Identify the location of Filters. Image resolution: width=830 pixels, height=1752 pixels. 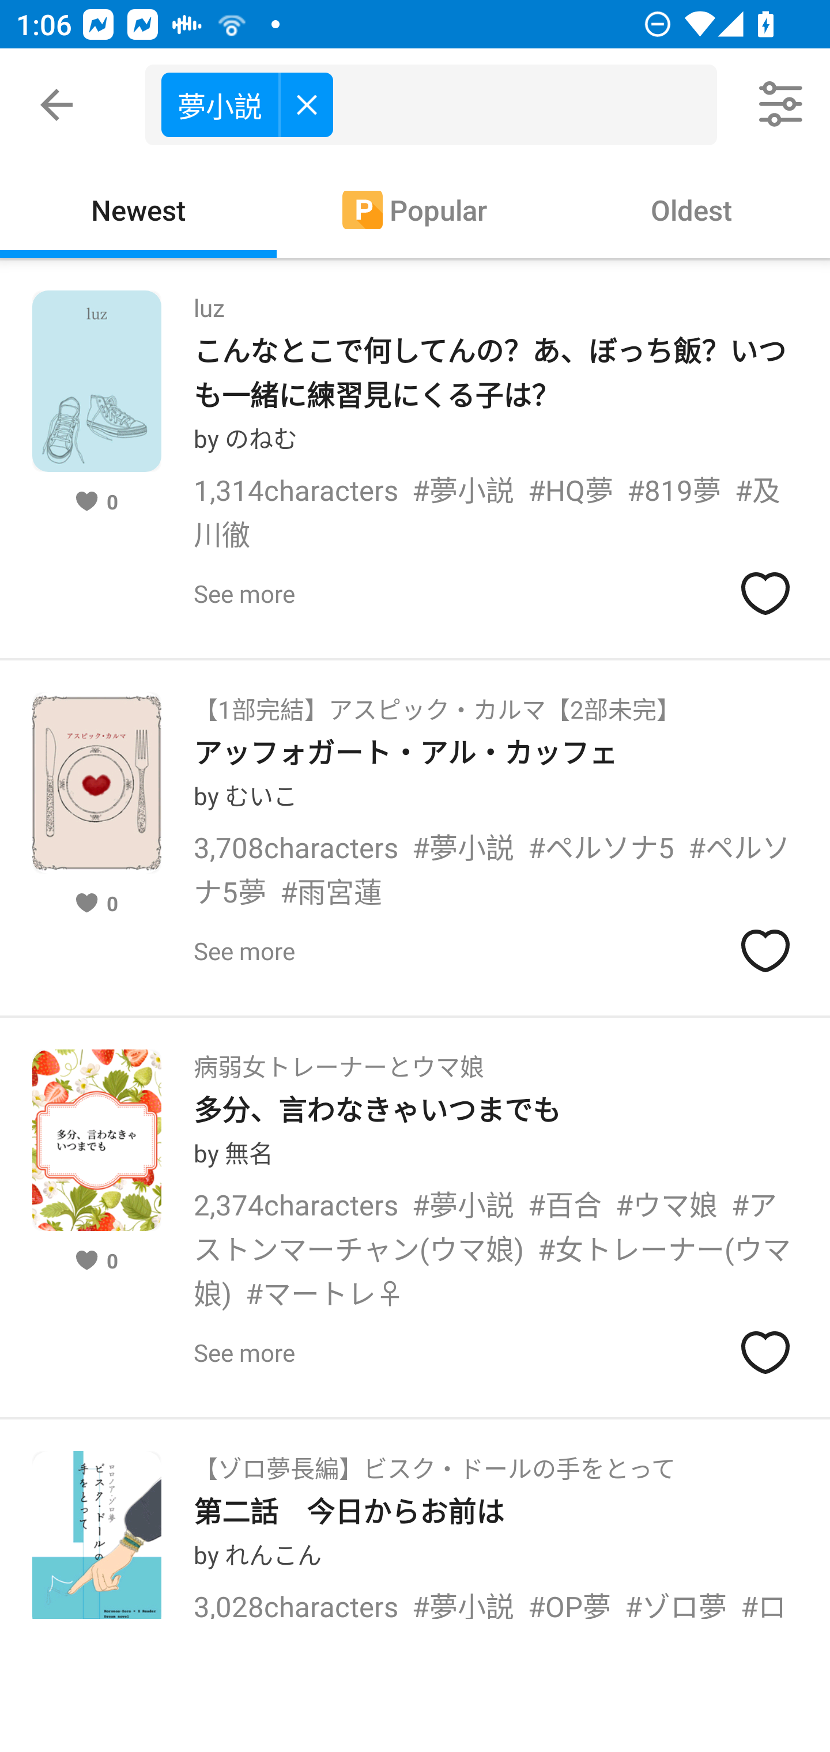
(782, 105).